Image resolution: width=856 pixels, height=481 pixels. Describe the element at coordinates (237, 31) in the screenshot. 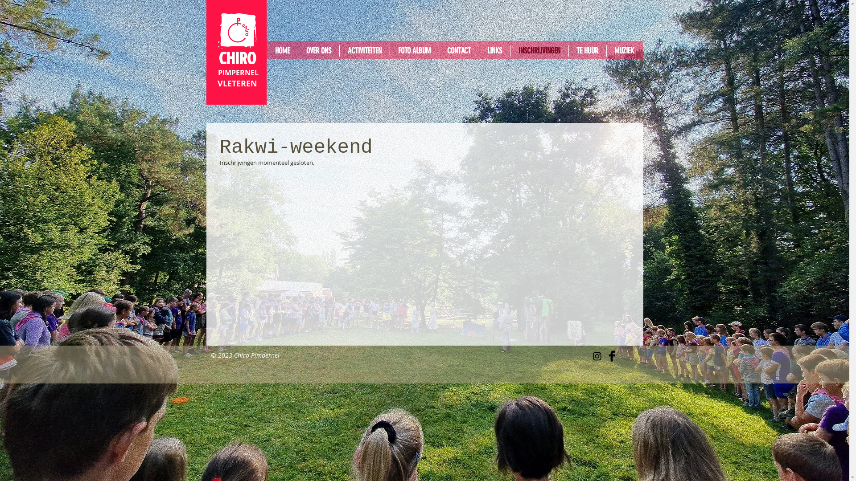

I see `Logo white.png` at that location.